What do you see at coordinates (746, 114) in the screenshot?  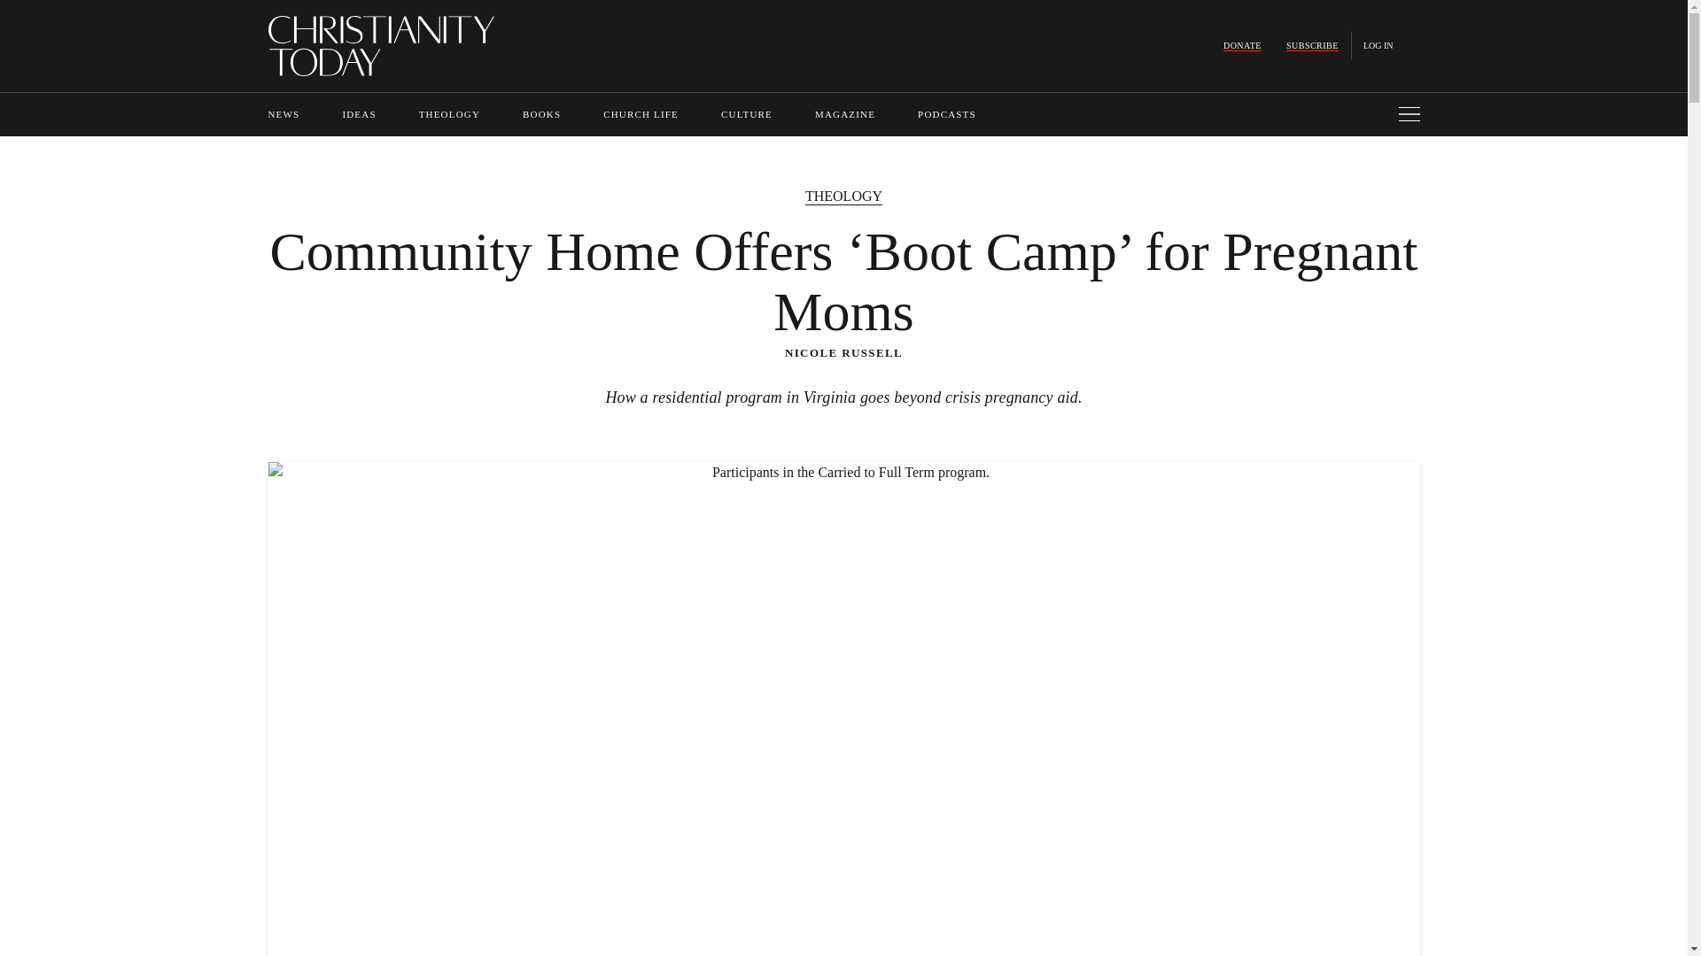 I see `CULTURE` at bounding box center [746, 114].